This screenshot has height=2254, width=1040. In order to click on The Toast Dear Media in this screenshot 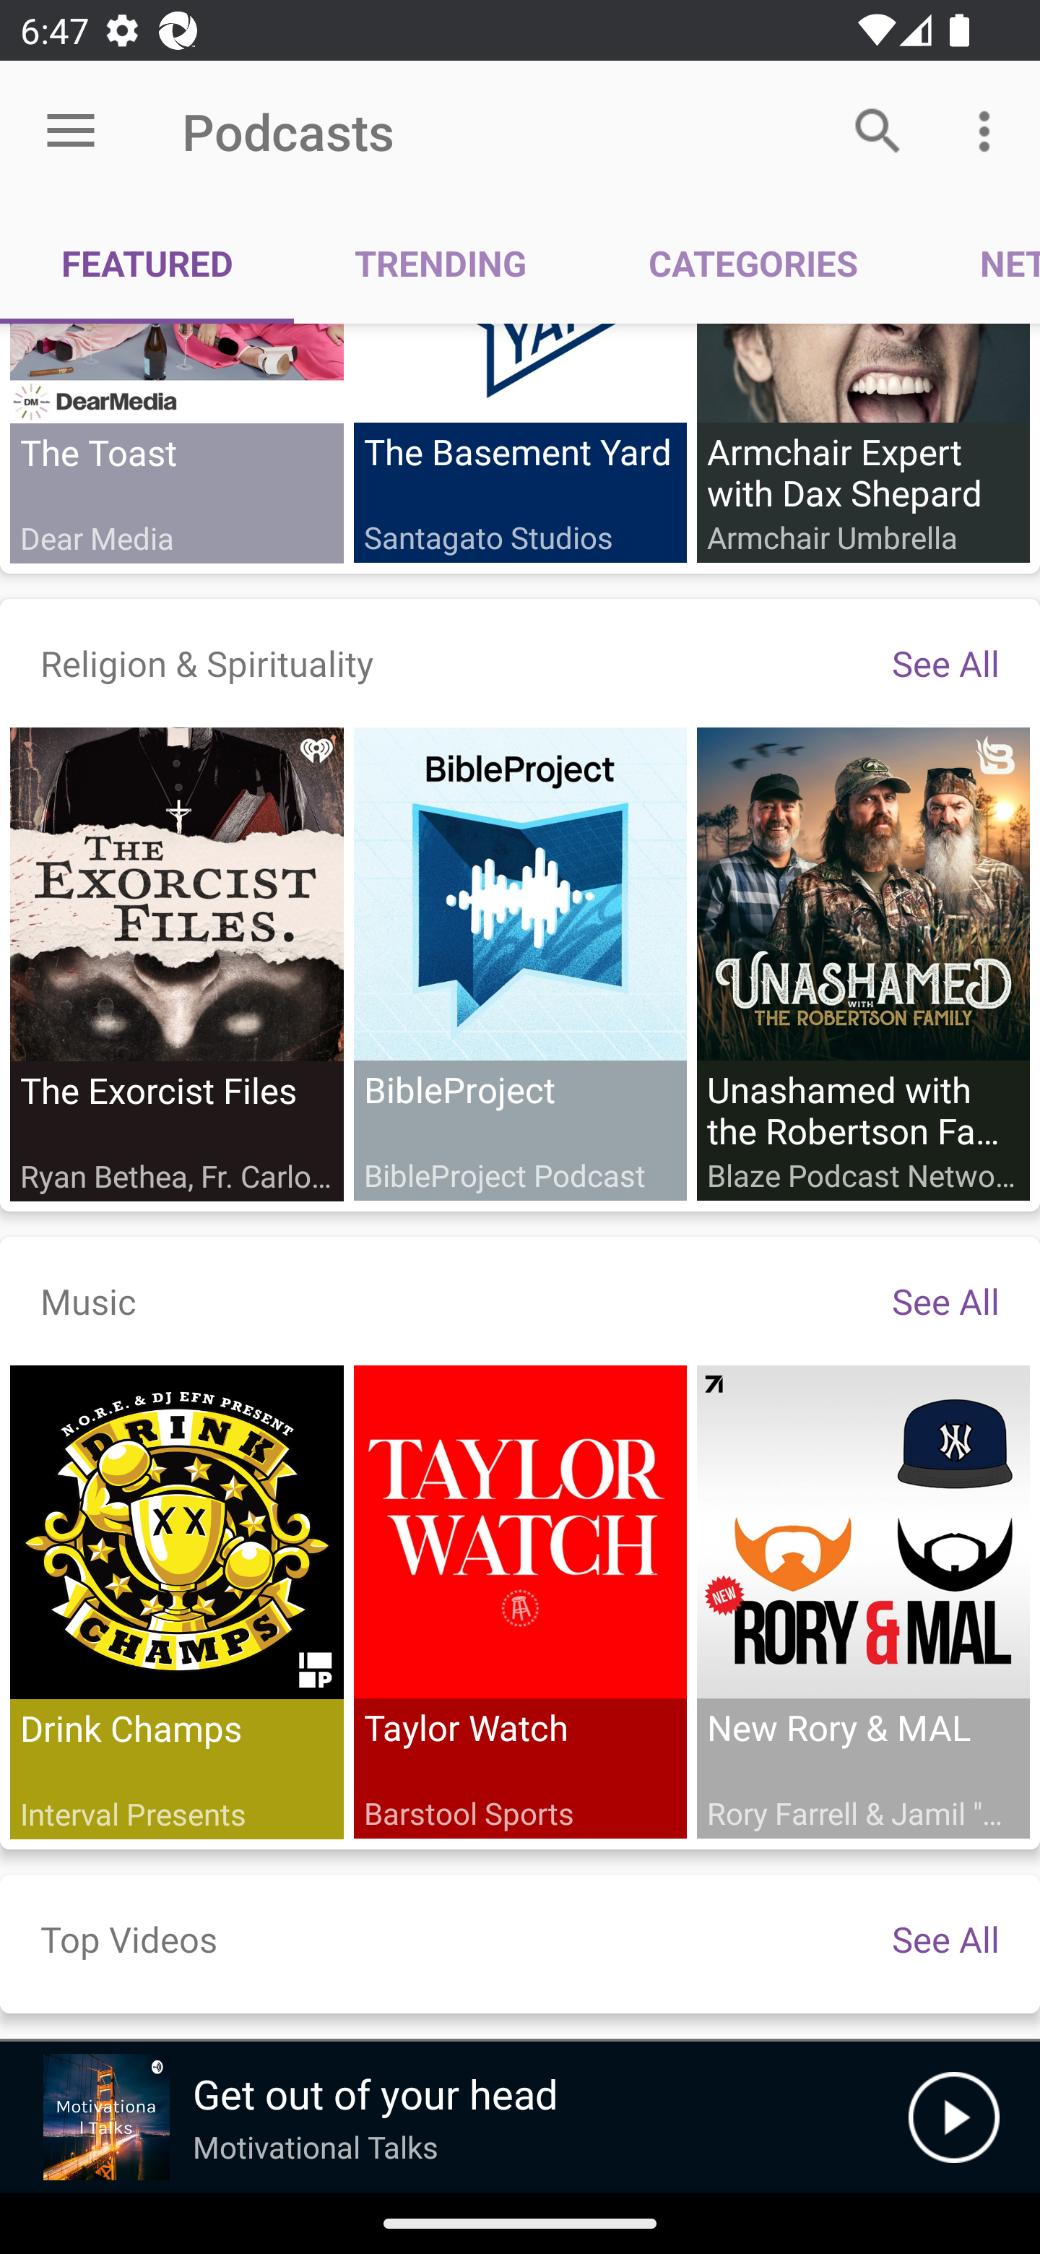, I will do `click(177, 444)`.